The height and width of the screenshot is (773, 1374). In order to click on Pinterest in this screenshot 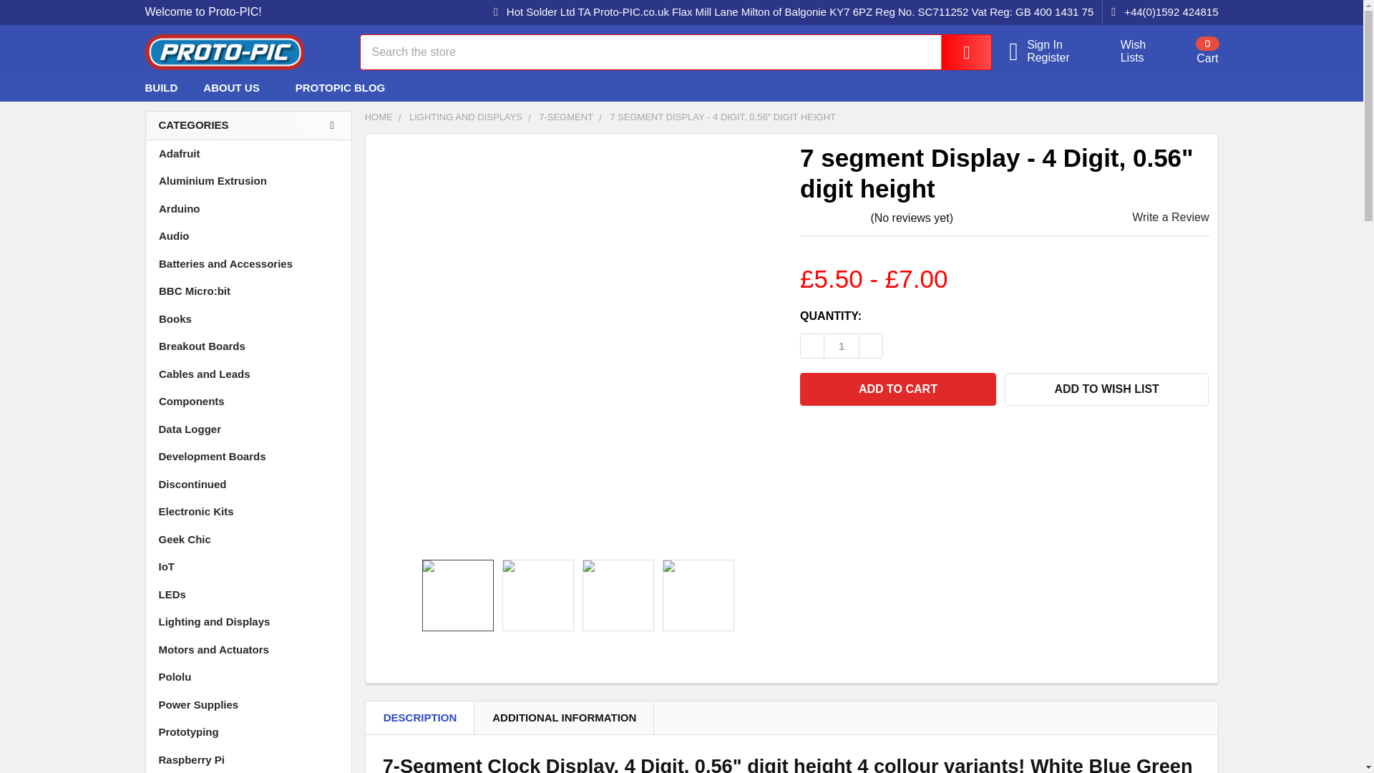, I will do `click(842, 346)`.